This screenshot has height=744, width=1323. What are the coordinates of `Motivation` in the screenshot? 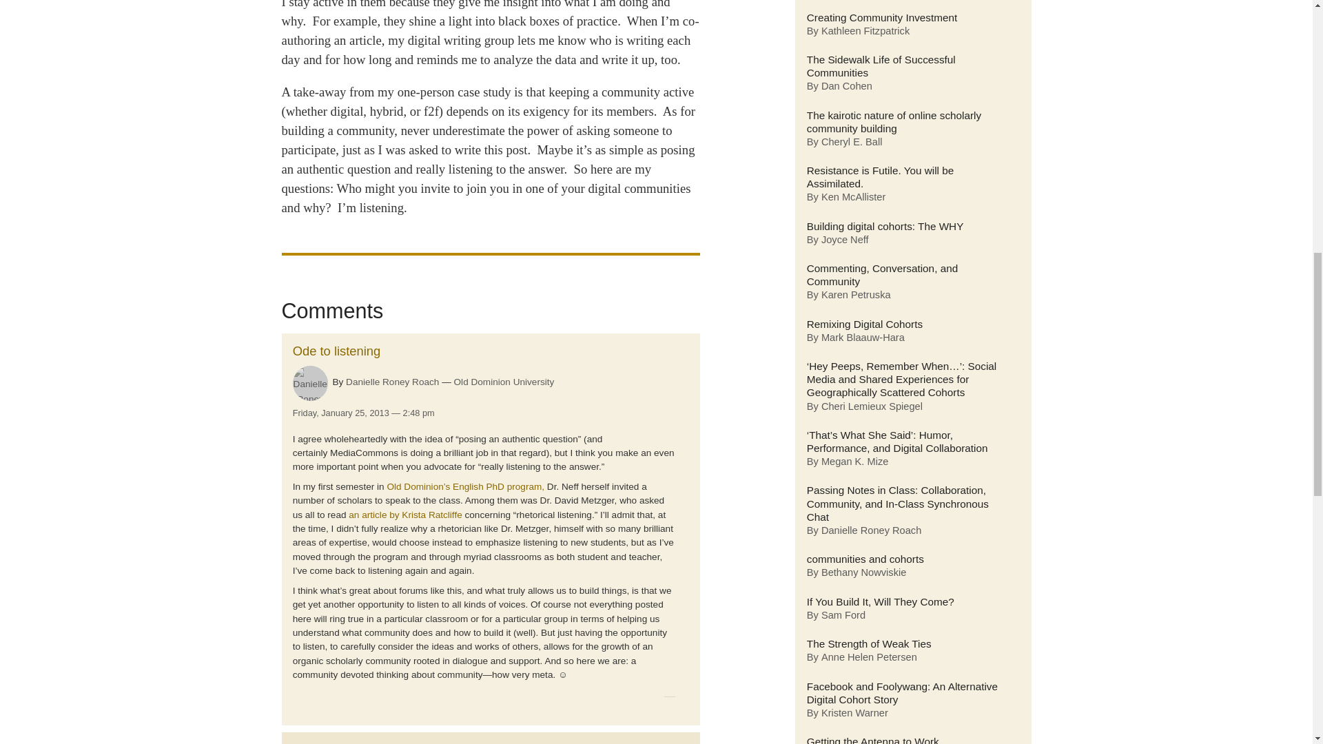 It's located at (321, 743).